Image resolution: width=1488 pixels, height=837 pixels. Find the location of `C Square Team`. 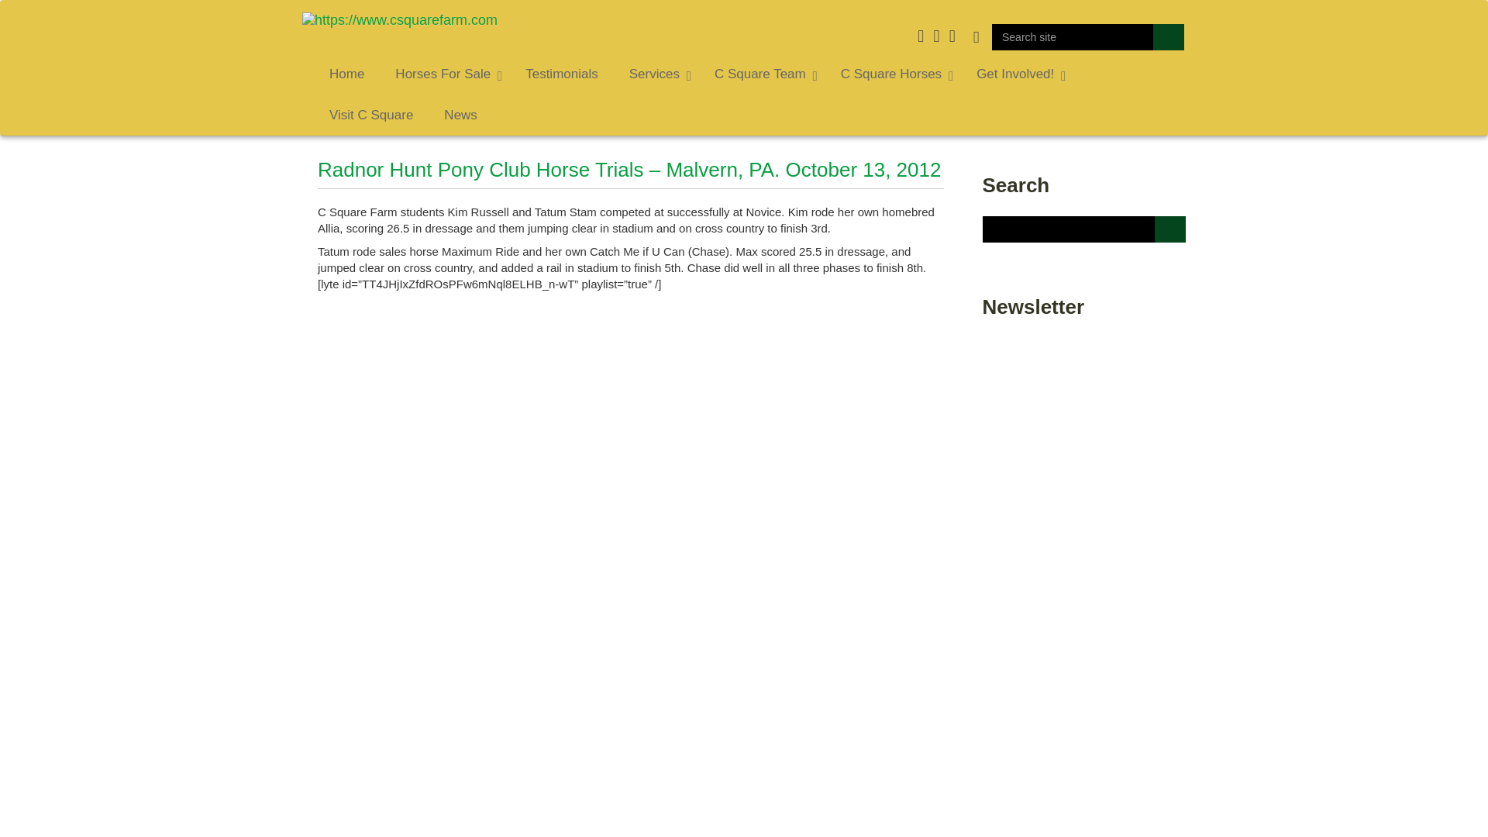

C Square Team is located at coordinates (763, 74).